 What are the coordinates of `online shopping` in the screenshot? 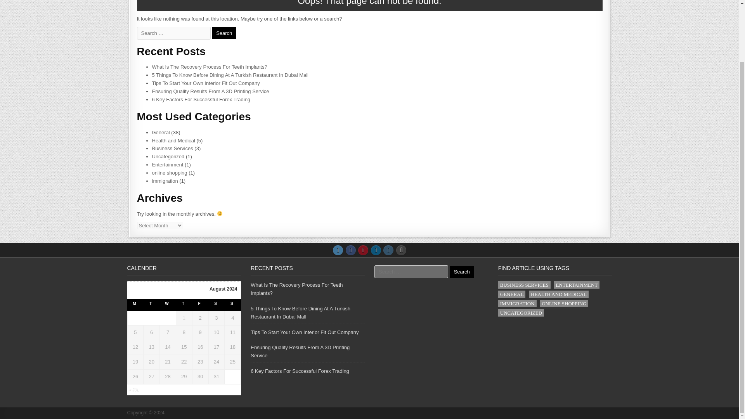 It's located at (170, 173).